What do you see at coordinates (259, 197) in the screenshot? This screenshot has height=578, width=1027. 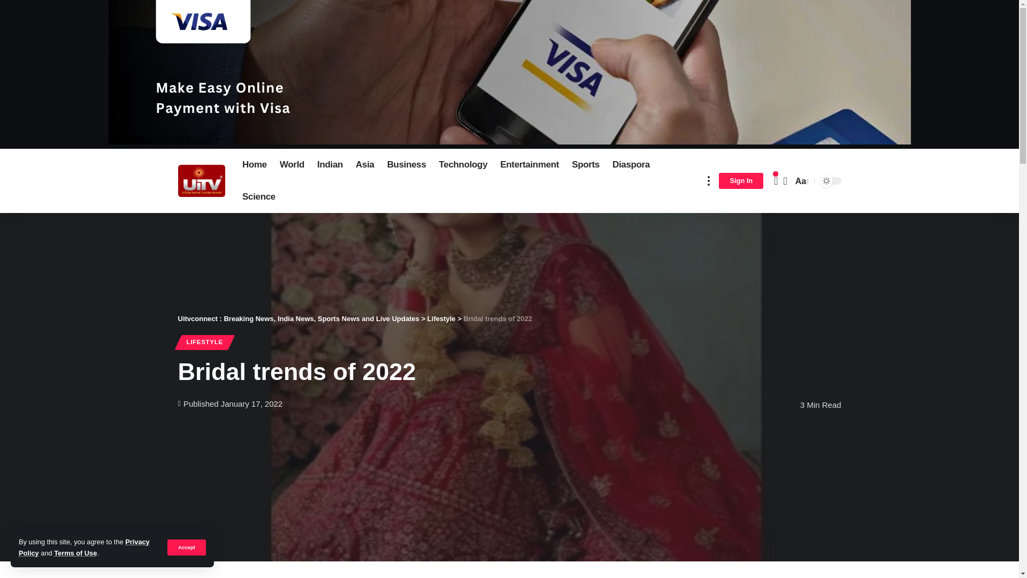 I see `Science` at bounding box center [259, 197].